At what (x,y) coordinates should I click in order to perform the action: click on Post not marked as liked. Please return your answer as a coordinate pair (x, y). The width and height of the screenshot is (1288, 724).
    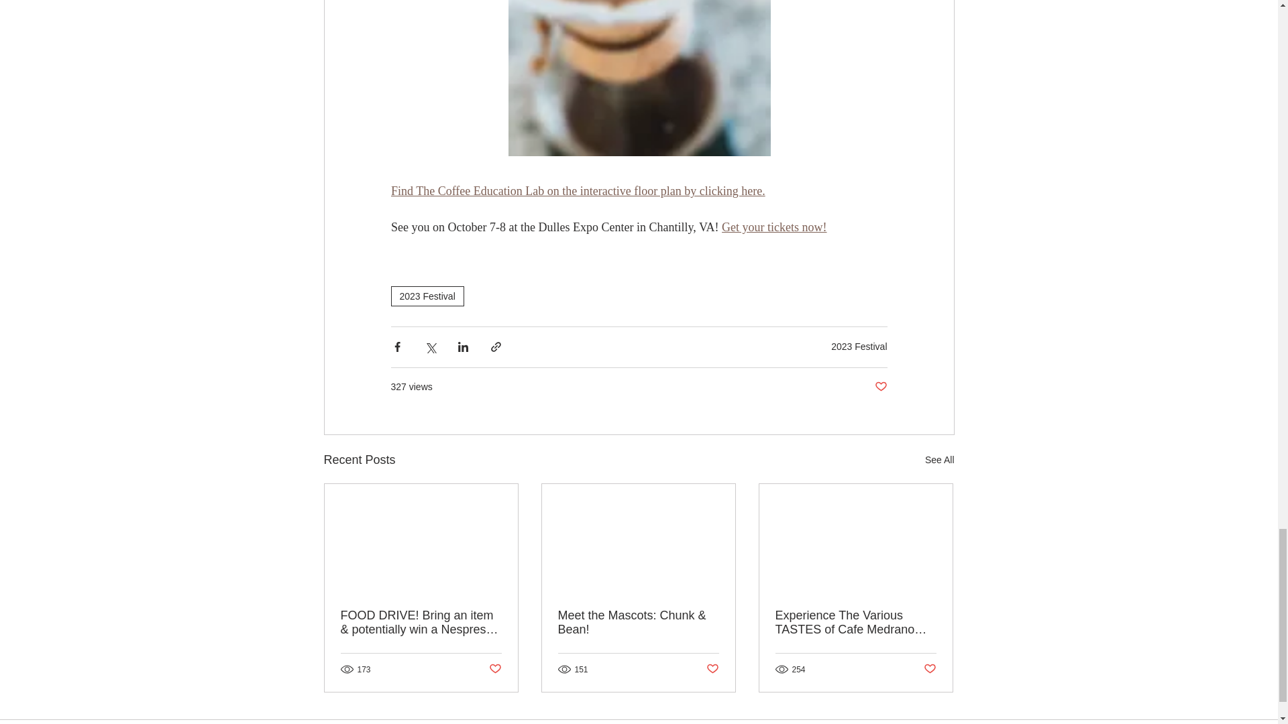
    Looking at the image, I should click on (712, 669).